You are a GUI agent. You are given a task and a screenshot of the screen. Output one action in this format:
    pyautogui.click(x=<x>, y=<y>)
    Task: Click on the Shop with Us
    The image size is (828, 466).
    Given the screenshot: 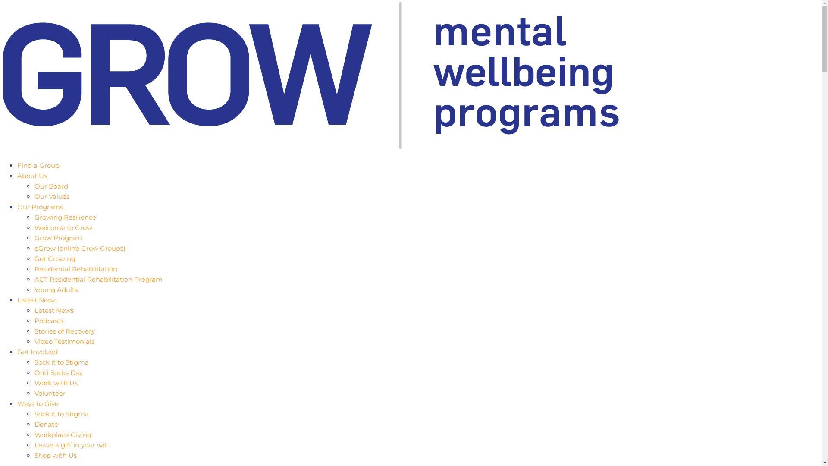 What is the action you would take?
    pyautogui.click(x=56, y=456)
    